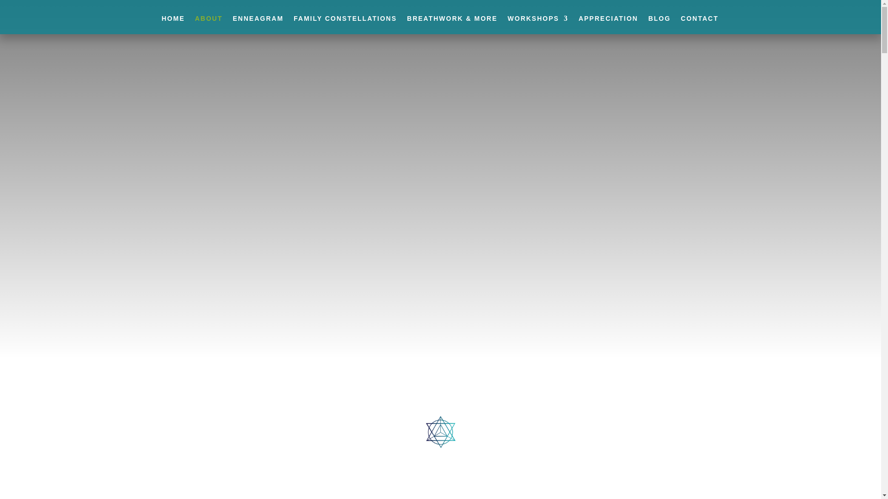 Image resolution: width=888 pixels, height=499 pixels. Describe the element at coordinates (173, 25) in the screenshot. I see `HOME` at that location.